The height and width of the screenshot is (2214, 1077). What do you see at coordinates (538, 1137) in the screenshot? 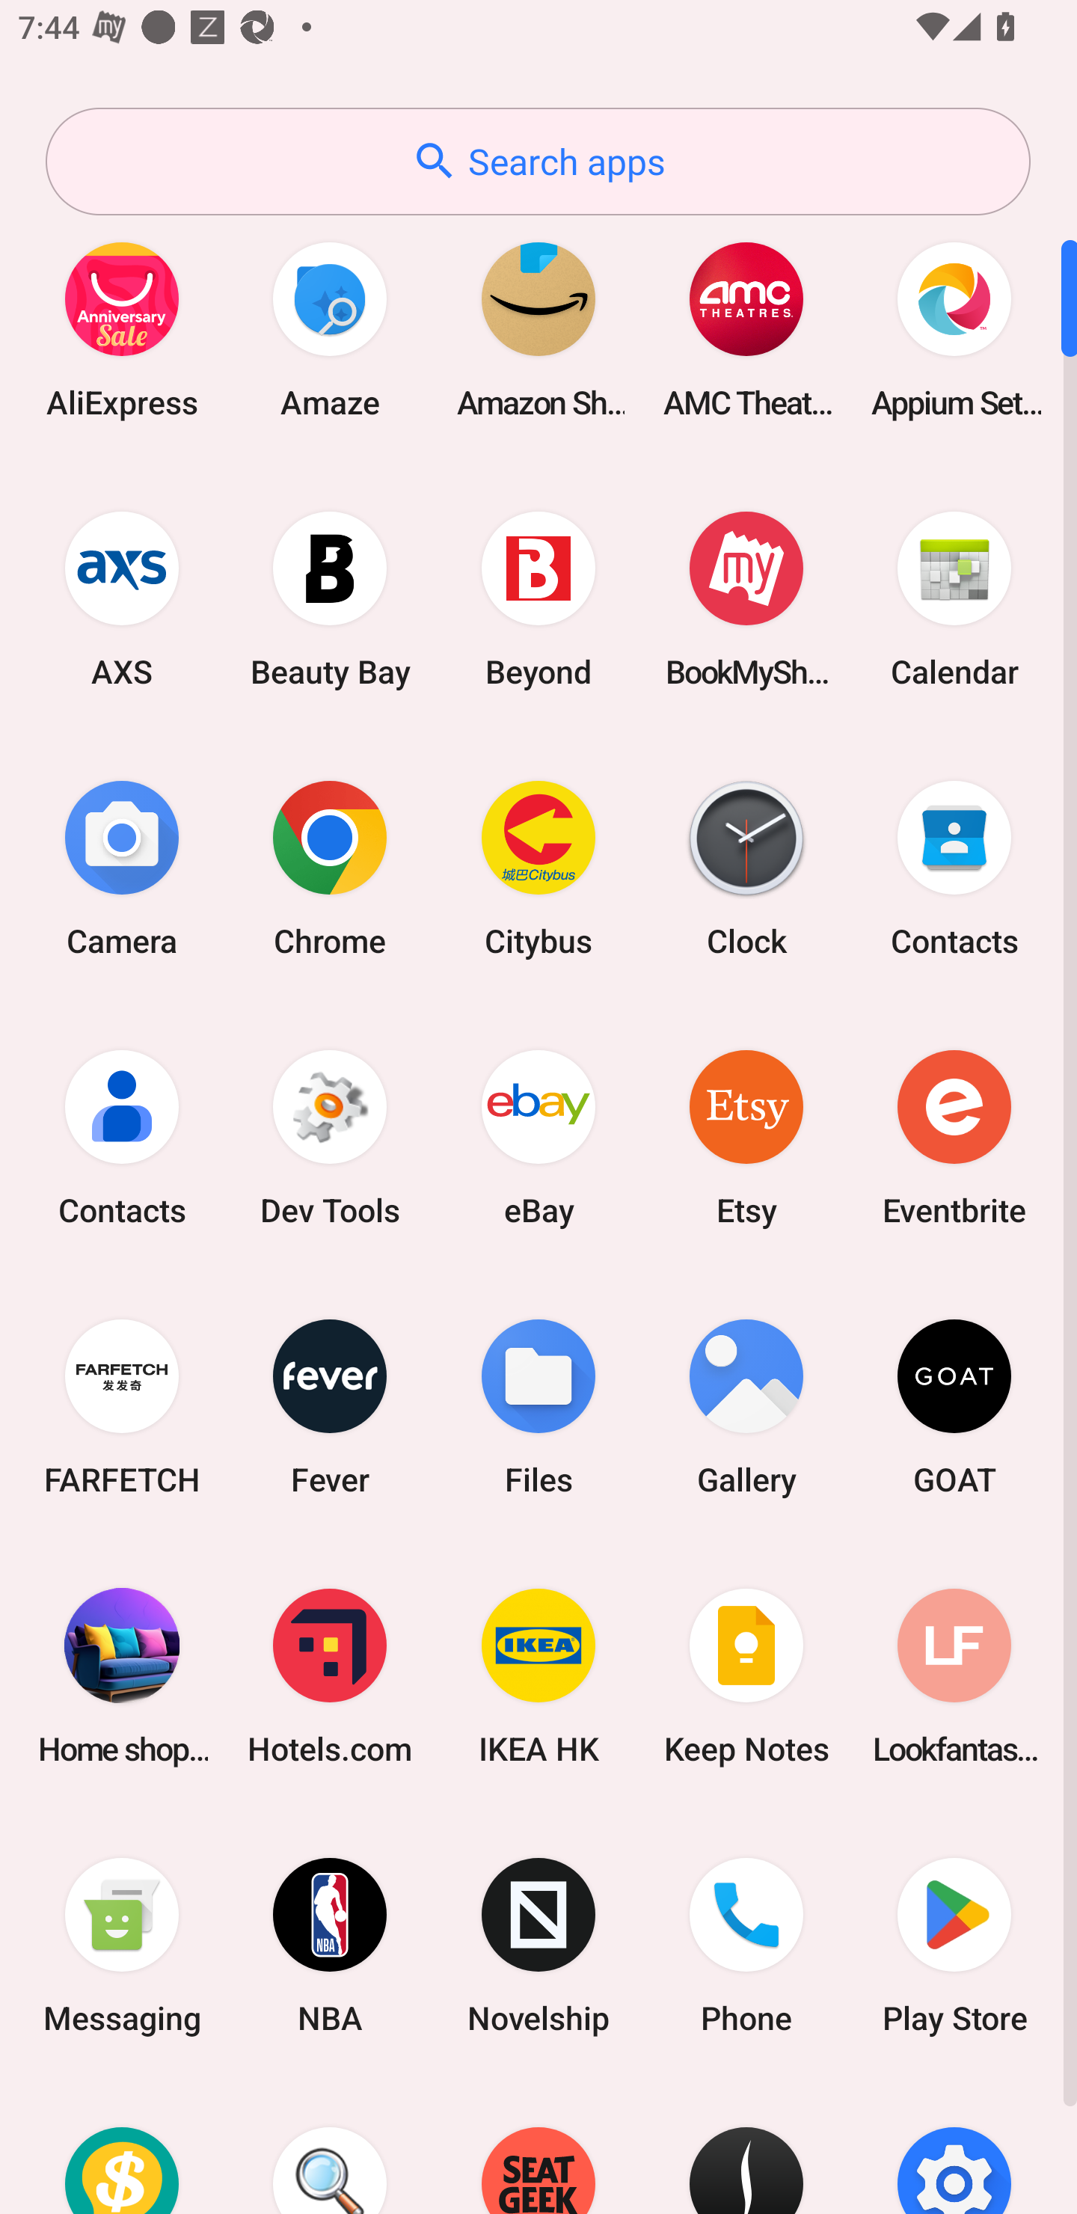
I see `eBay` at bounding box center [538, 1137].